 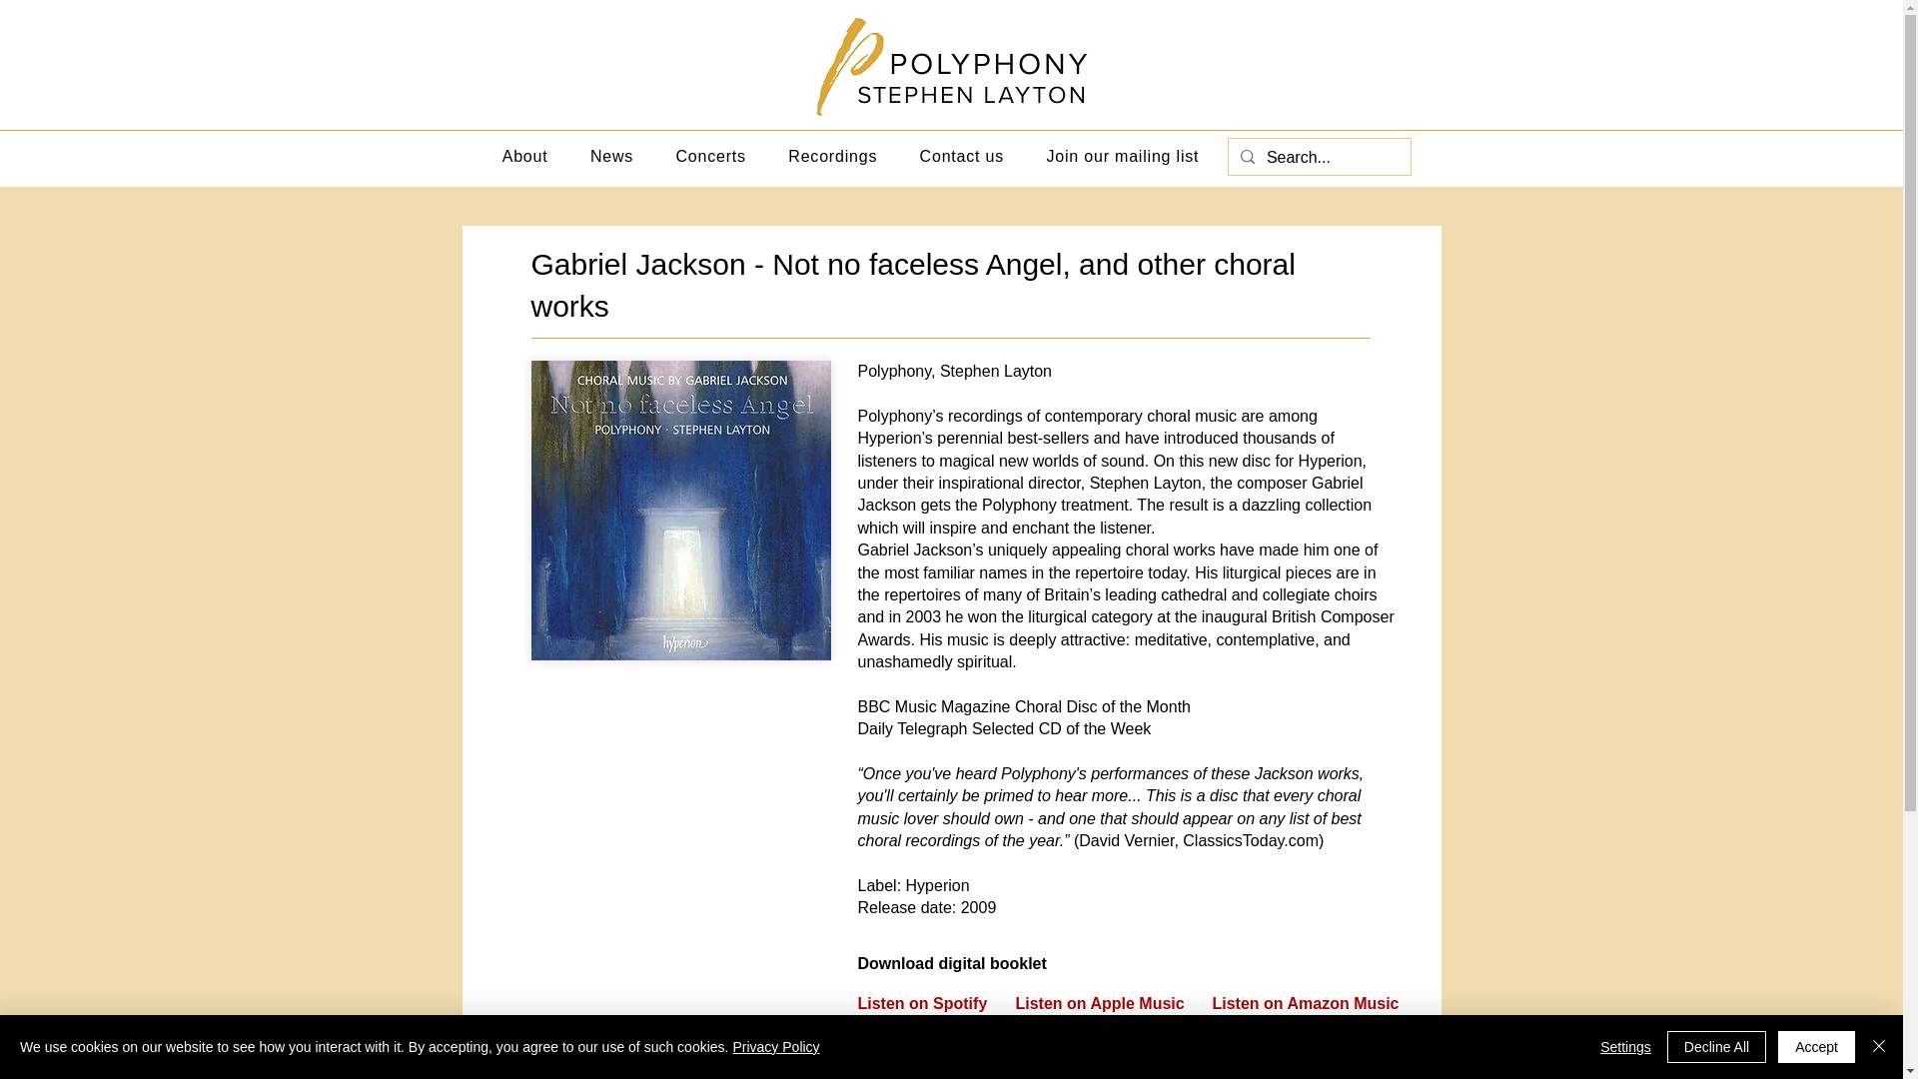 What do you see at coordinates (525, 157) in the screenshot?
I see `About` at bounding box center [525, 157].